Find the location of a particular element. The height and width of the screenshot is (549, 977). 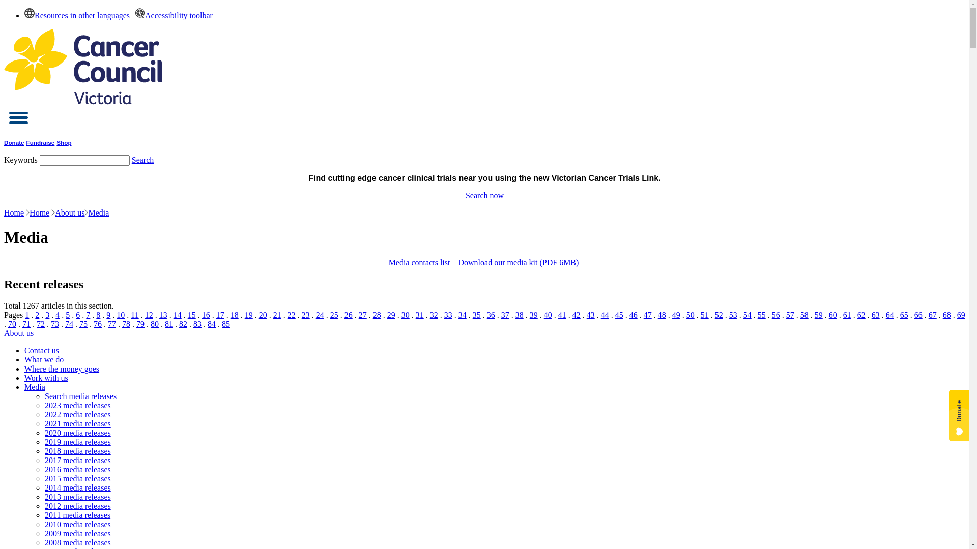

53 is located at coordinates (733, 315).